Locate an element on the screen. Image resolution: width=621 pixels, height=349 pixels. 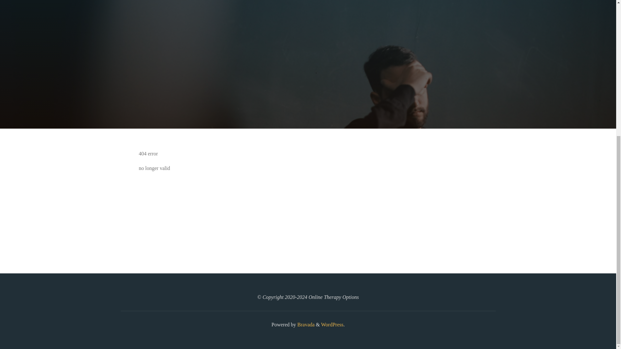
Read more is located at coordinates (308, 89).